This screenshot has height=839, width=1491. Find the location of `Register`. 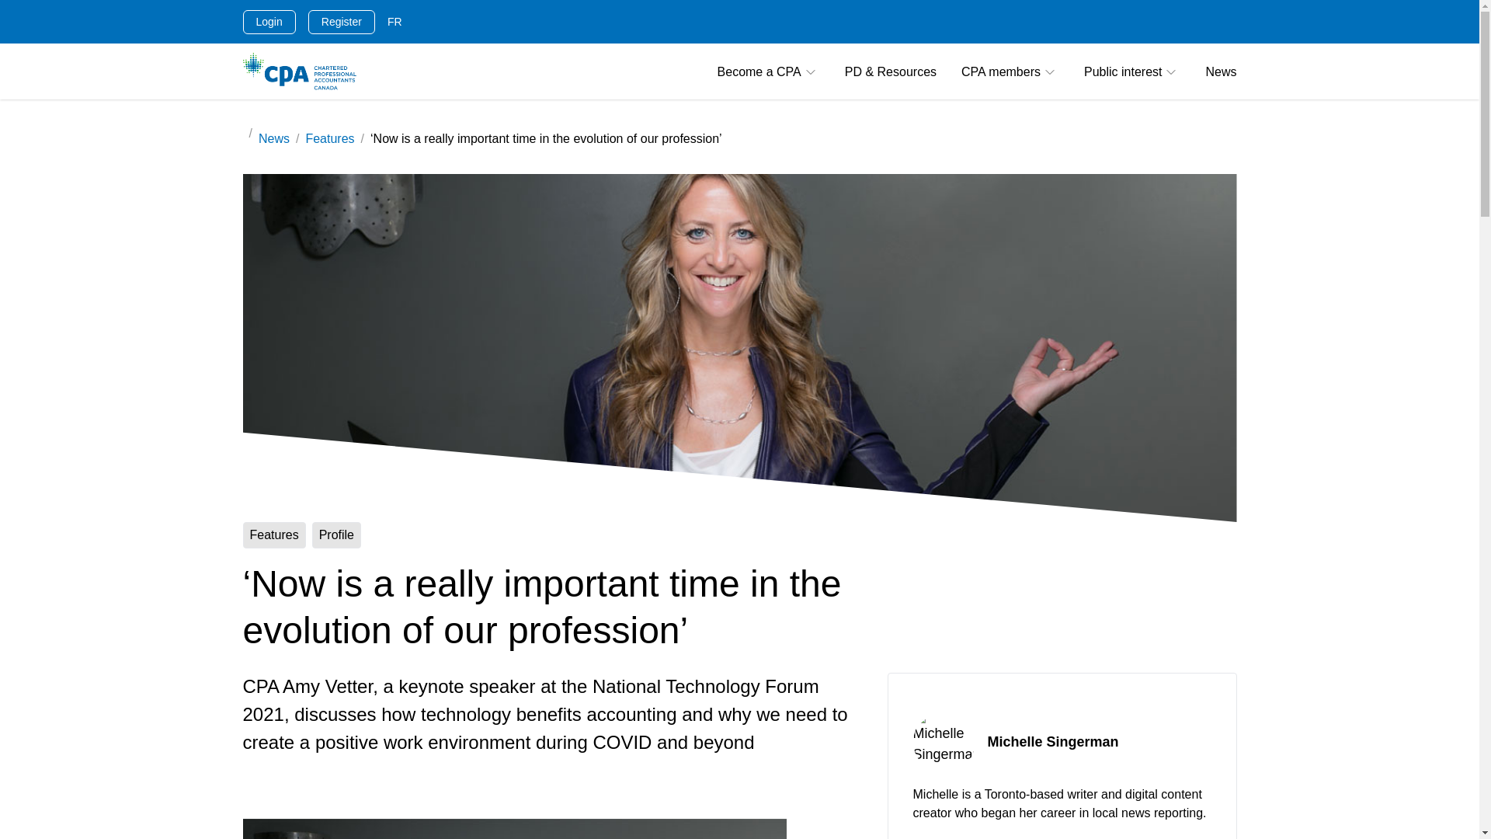

Register is located at coordinates (342, 21).